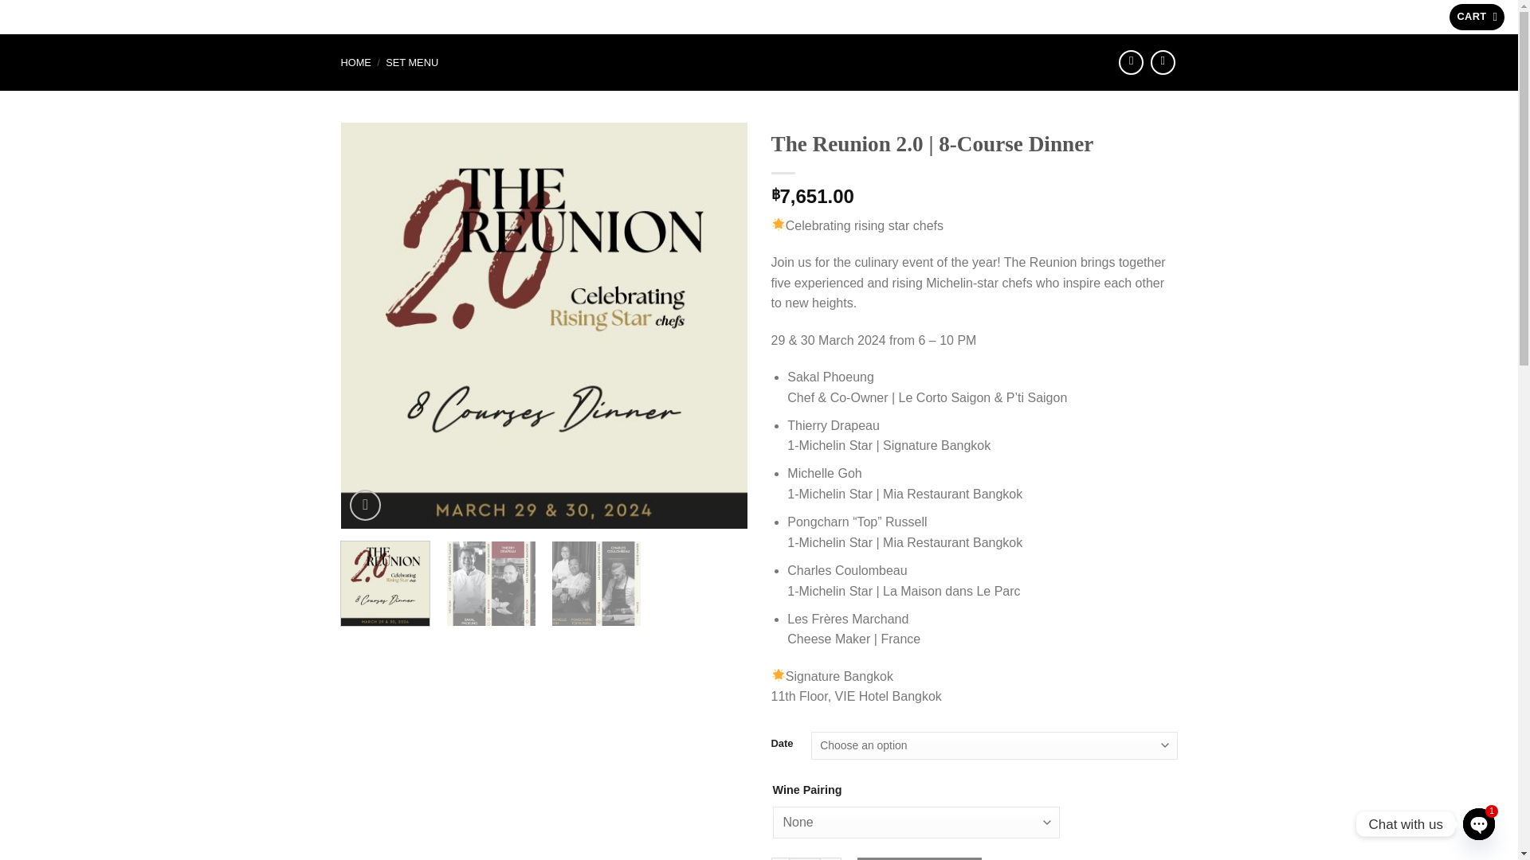 The image size is (1530, 860). I want to click on 1, so click(805, 858).